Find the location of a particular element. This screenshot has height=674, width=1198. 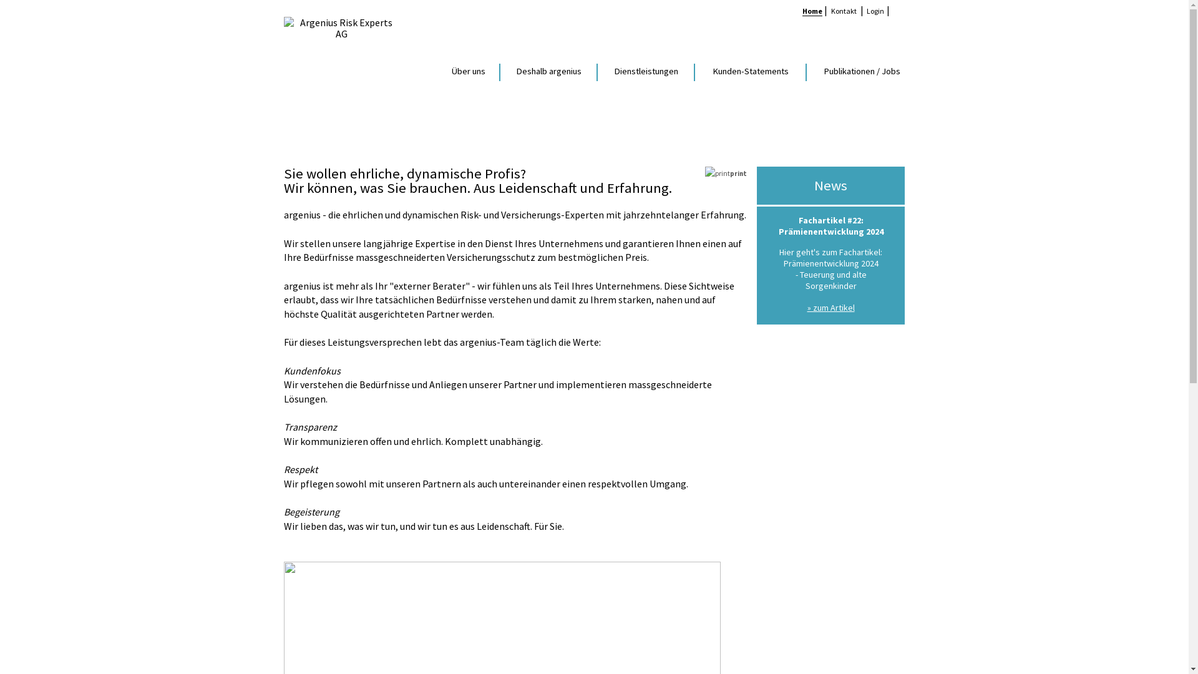

print is located at coordinates (724, 175).